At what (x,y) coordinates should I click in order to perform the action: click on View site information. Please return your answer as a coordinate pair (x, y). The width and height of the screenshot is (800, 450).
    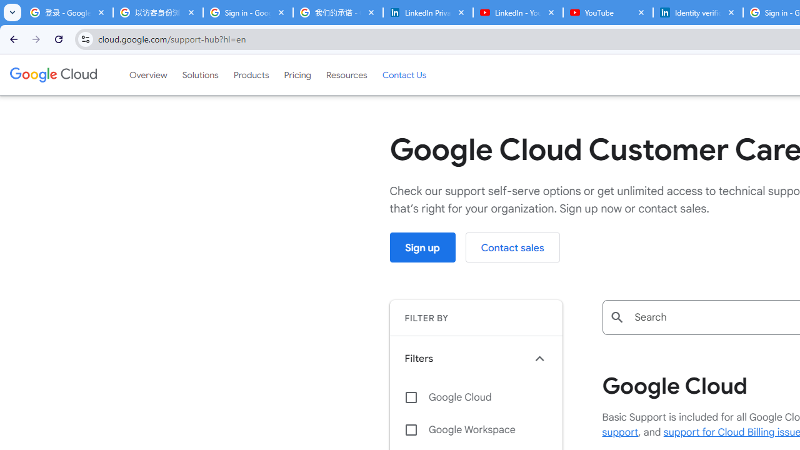
    Looking at the image, I should click on (85, 39).